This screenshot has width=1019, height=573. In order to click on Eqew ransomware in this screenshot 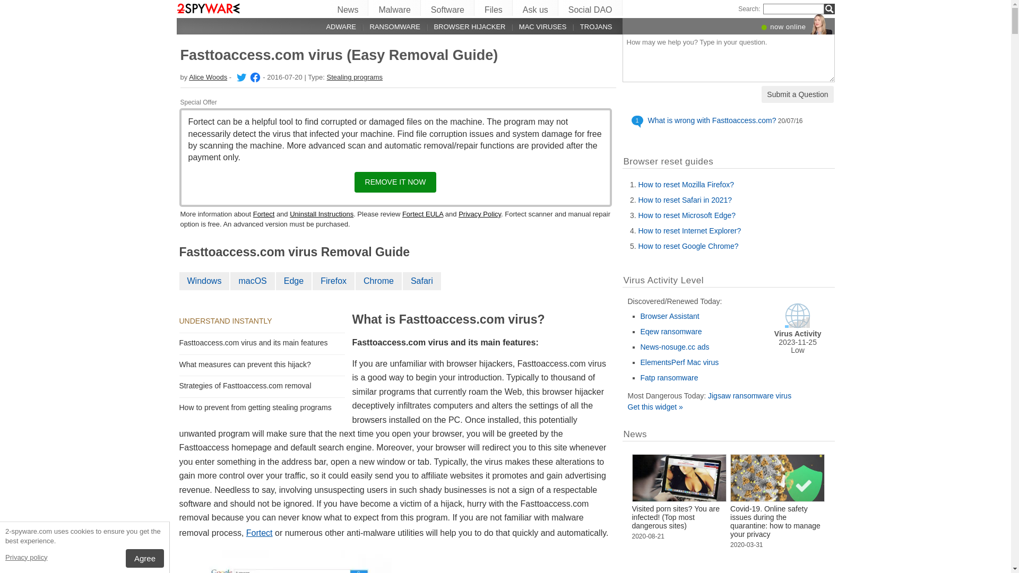, I will do `click(671, 332)`.